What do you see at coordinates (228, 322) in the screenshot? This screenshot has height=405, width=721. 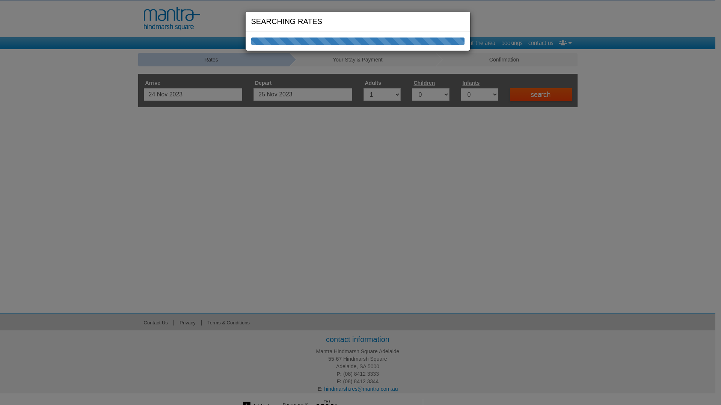 I see `Terms & Conditions` at bounding box center [228, 322].